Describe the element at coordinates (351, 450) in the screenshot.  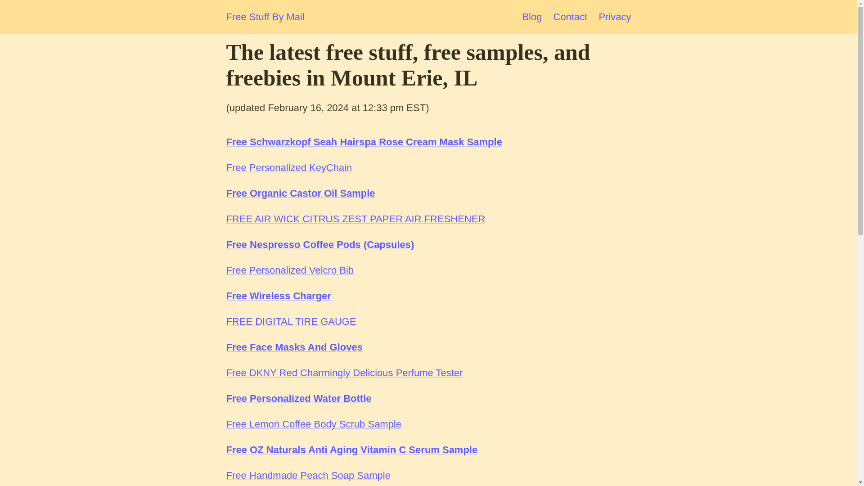
I see `Free OZ Naturals Anti Aging Vitamin C Serum Sample` at that location.